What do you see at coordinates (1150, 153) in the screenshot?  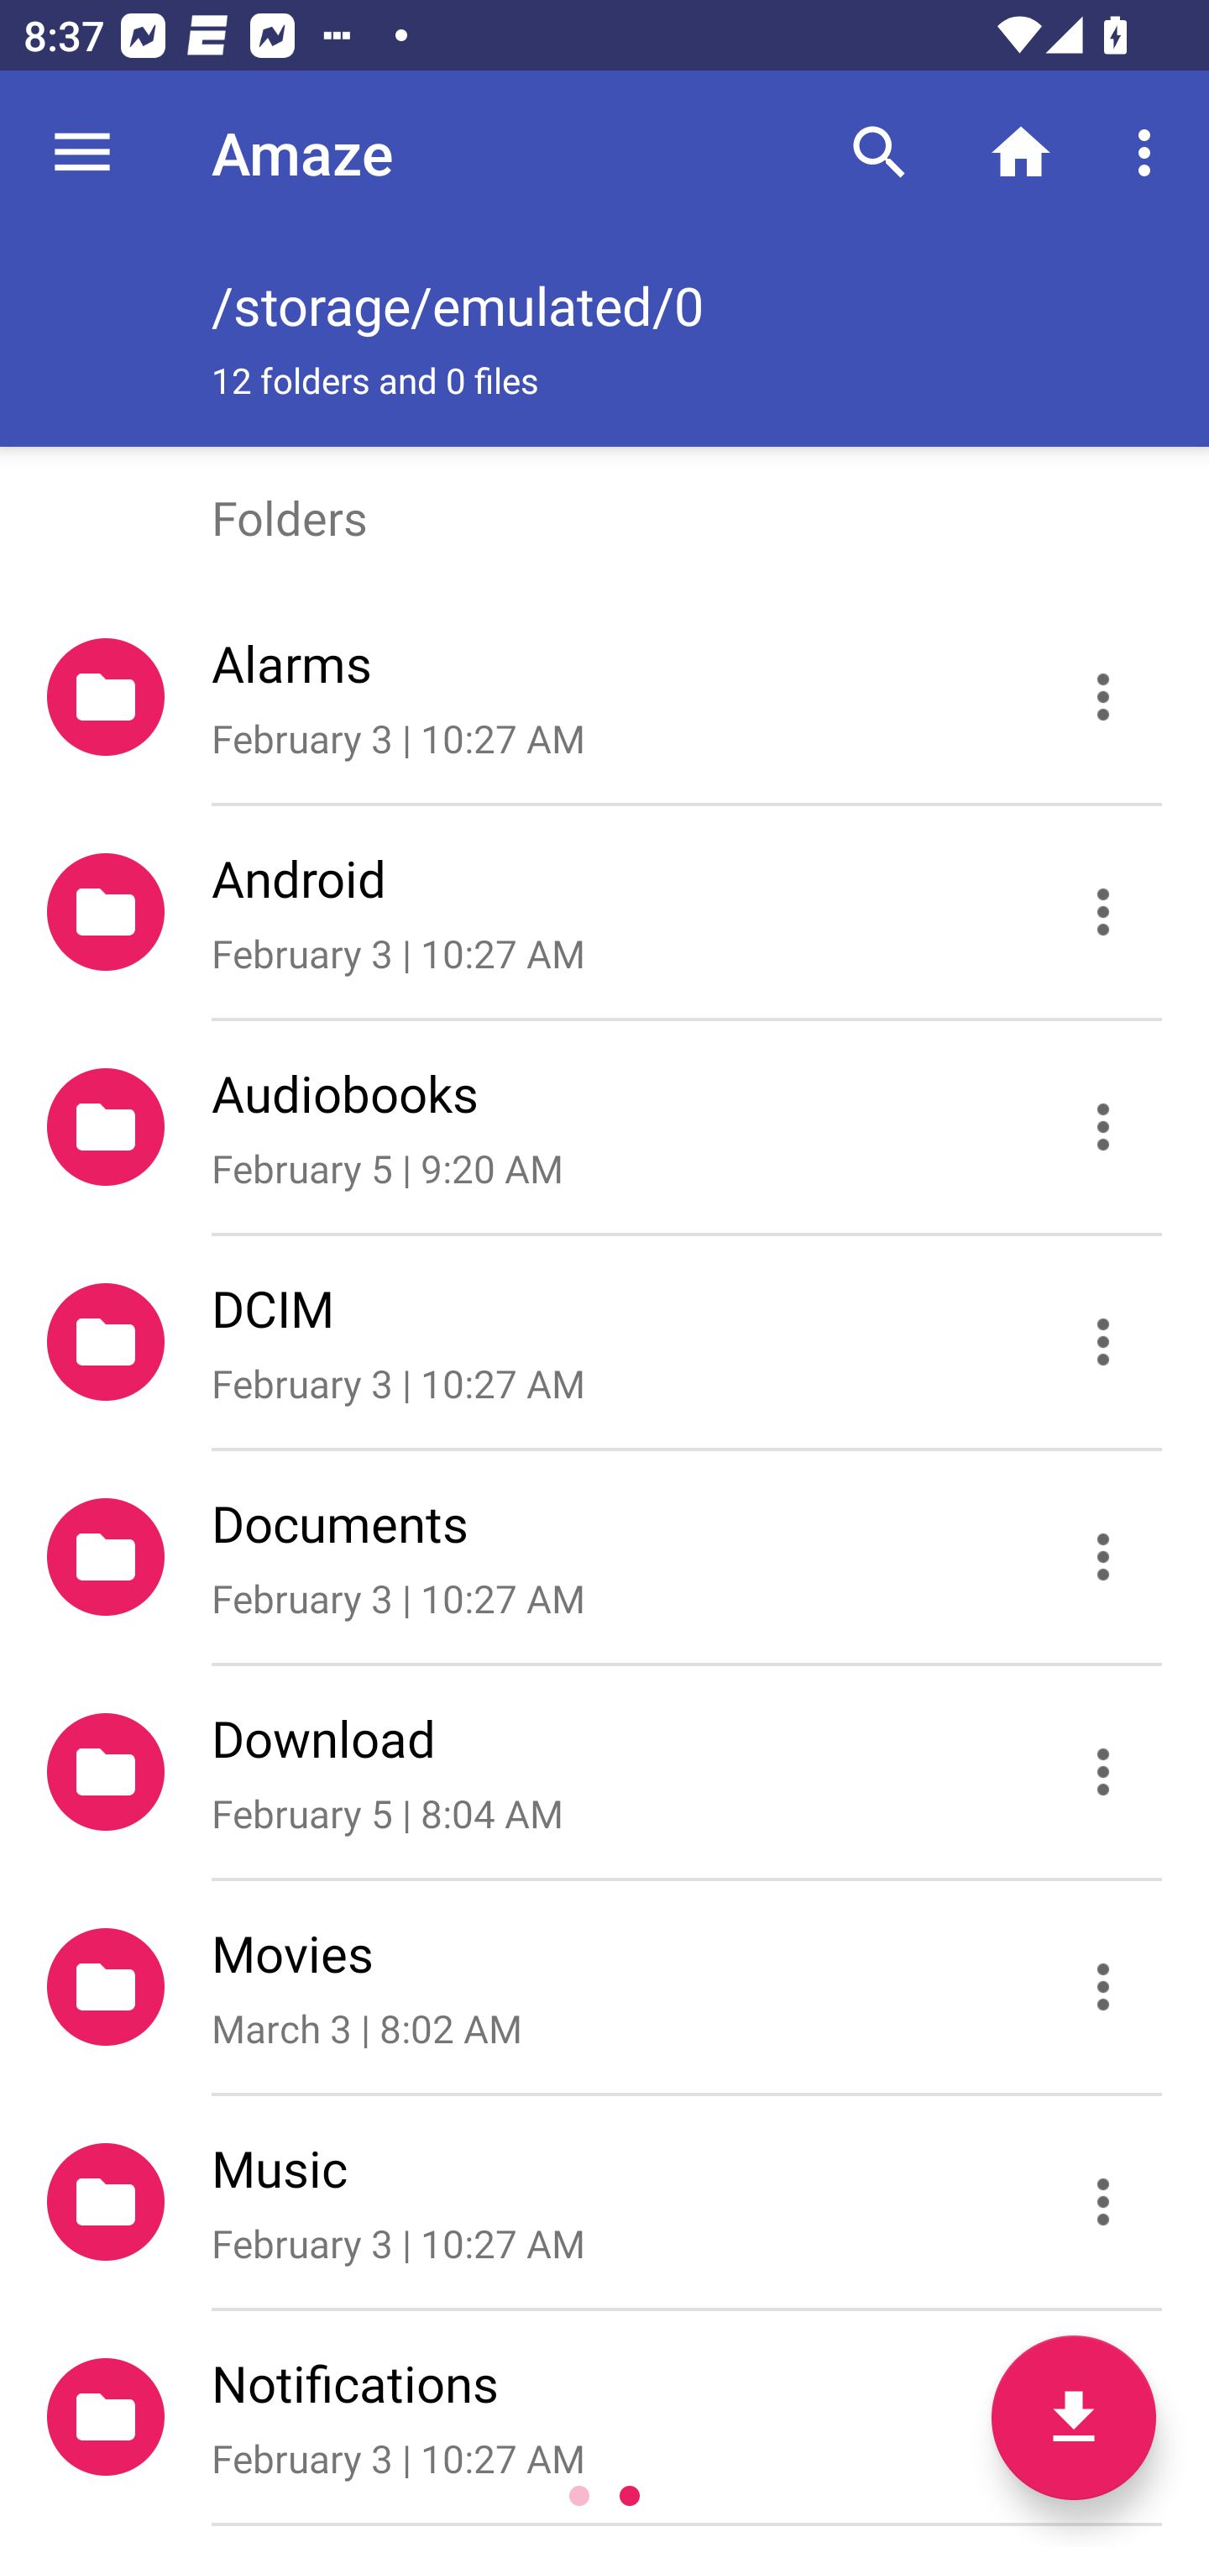 I see `More options` at bounding box center [1150, 153].